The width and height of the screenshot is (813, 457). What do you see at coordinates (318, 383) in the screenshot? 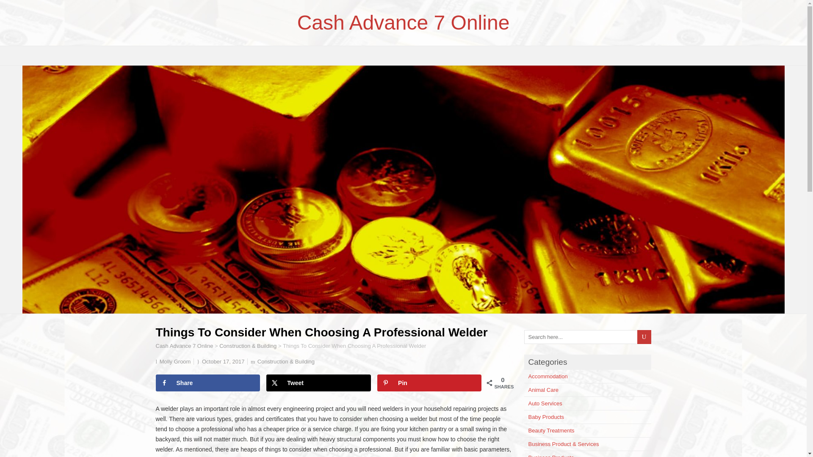
I see `Share on X` at bounding box center [318, 383].